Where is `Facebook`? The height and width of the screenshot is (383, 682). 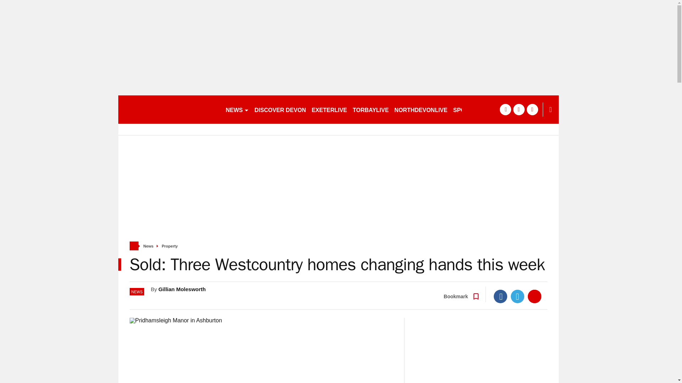 Facebook is located at coordinates (500, 296).